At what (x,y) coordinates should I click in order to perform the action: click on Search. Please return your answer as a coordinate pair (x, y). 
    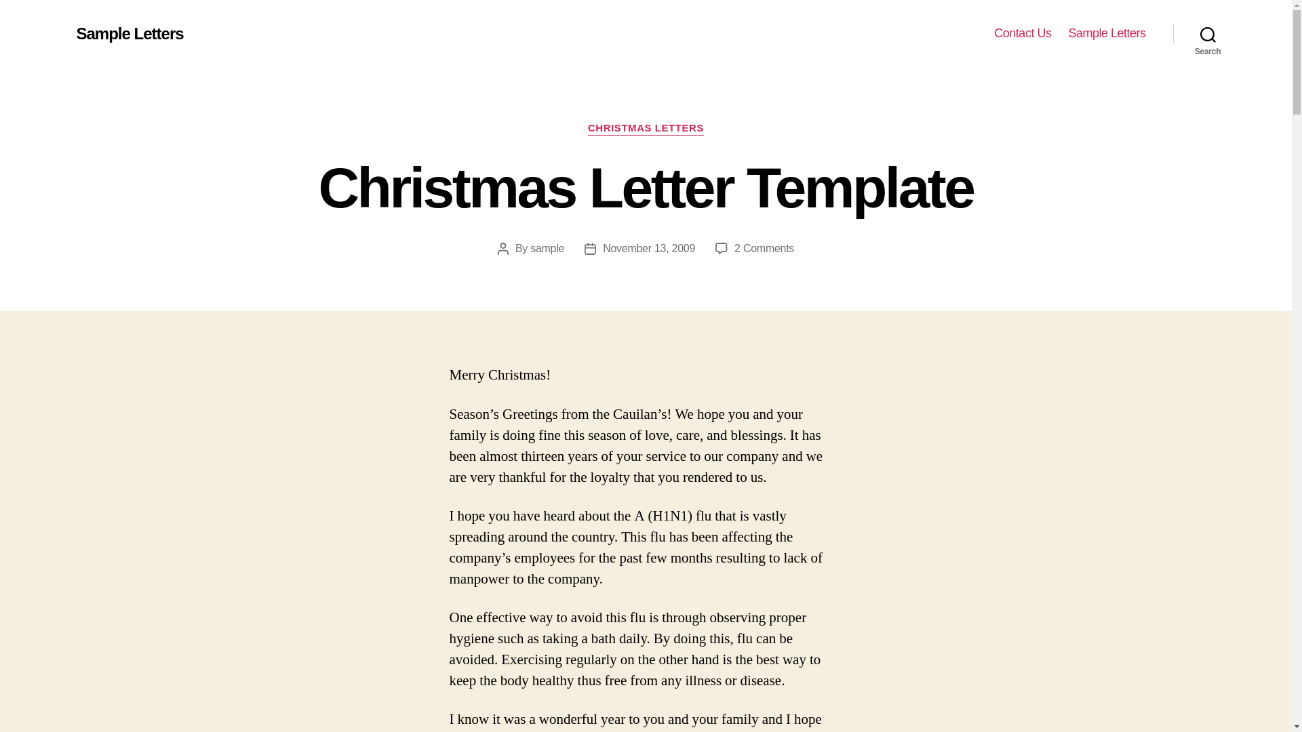
    Looking at the image, I should click on (1208, 34).